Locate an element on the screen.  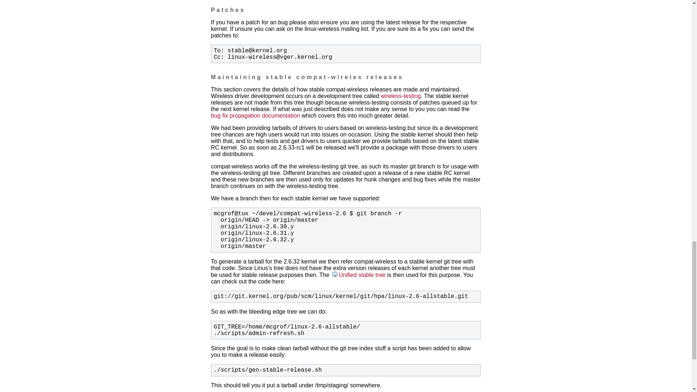
wireless-testing is located at coordinates (401, 96).